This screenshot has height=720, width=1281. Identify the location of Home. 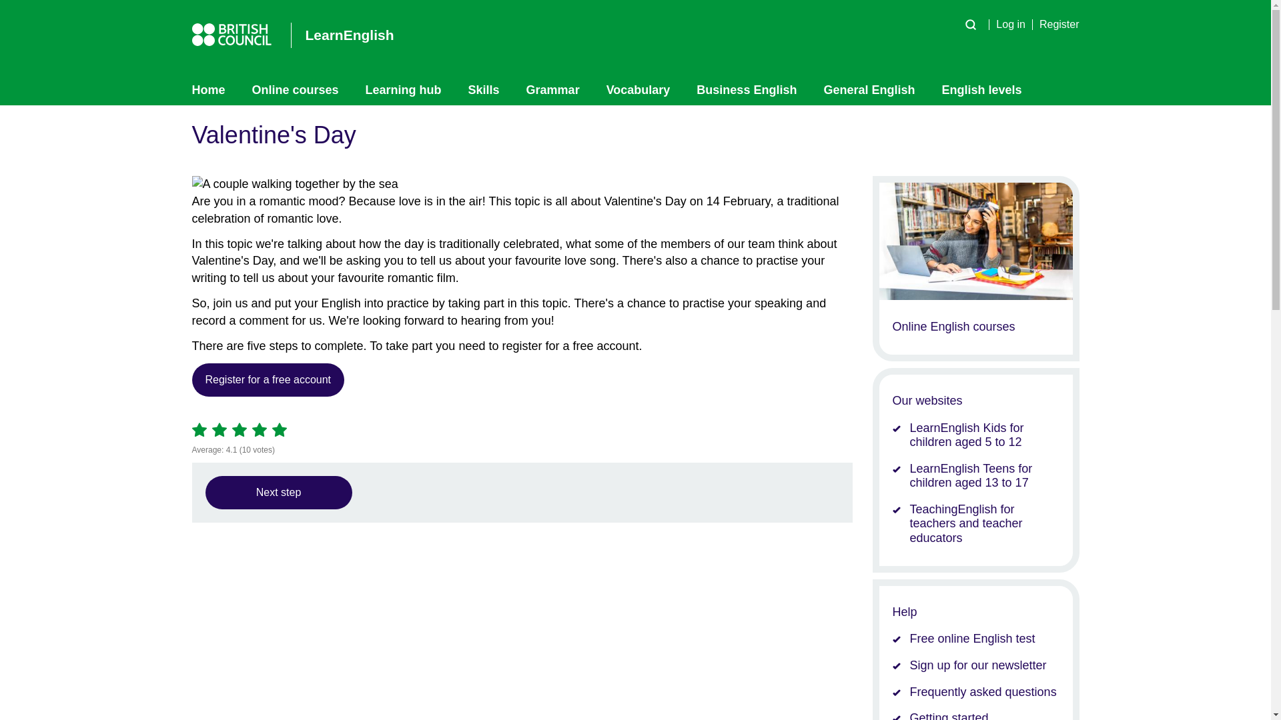
(215, 90).